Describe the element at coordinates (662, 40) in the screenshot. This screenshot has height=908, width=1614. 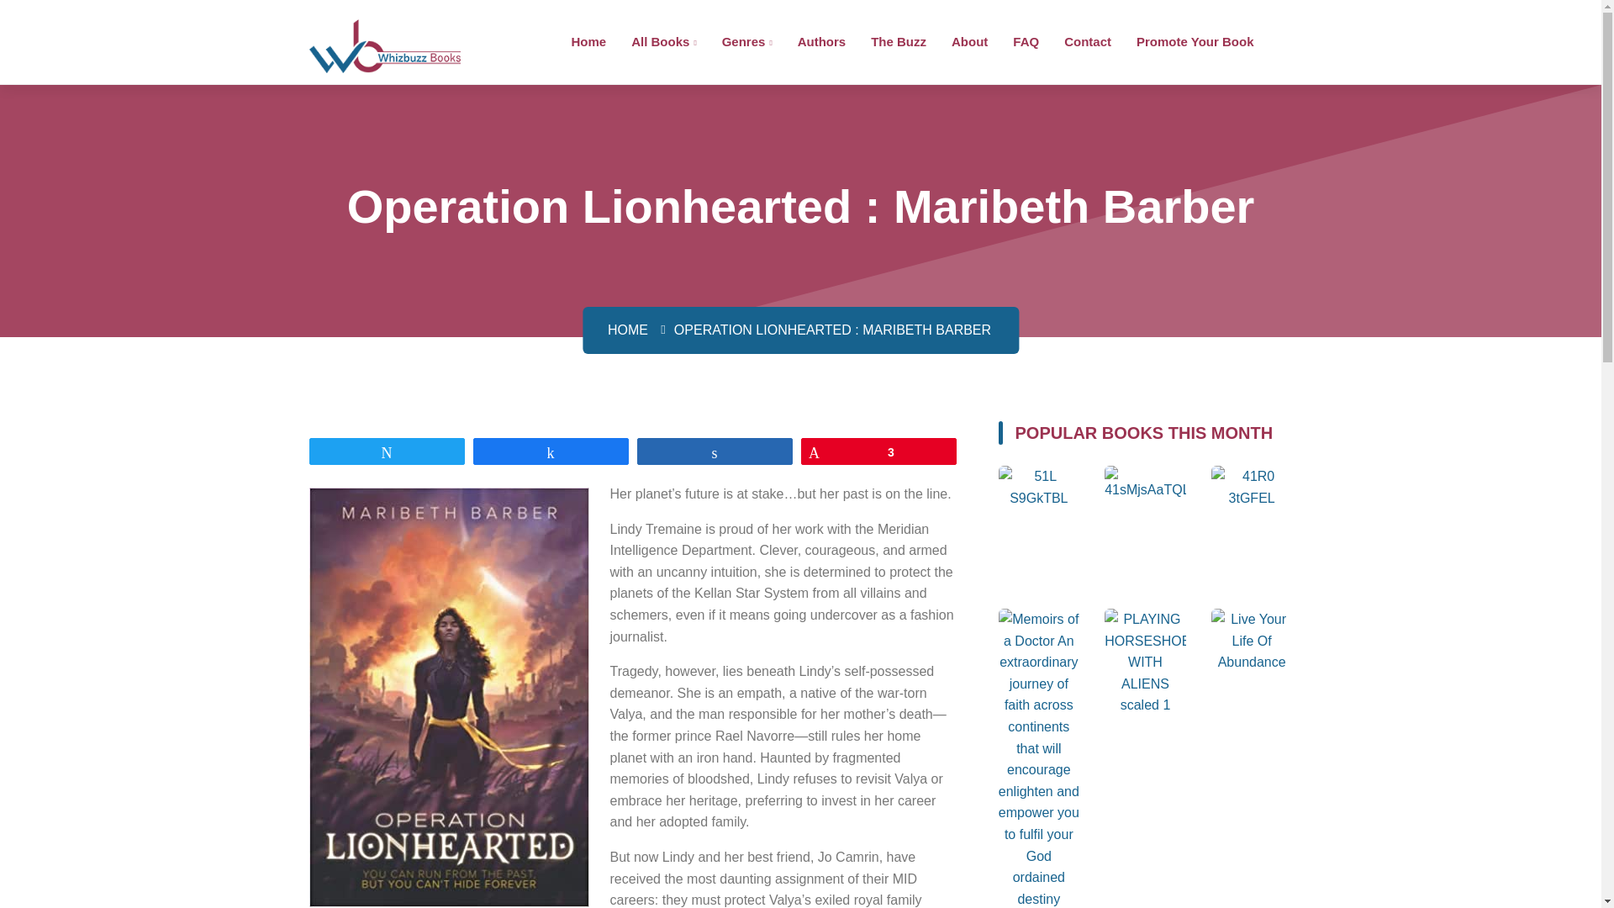
I see `All Books` at that location.